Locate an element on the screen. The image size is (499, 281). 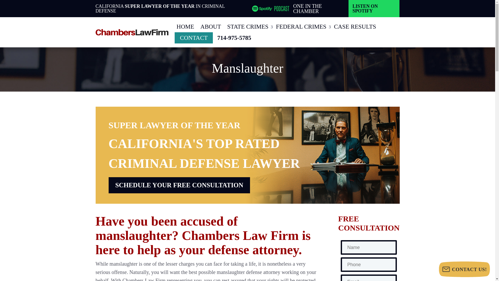
CONTACT is located at coordinates (194, 38).